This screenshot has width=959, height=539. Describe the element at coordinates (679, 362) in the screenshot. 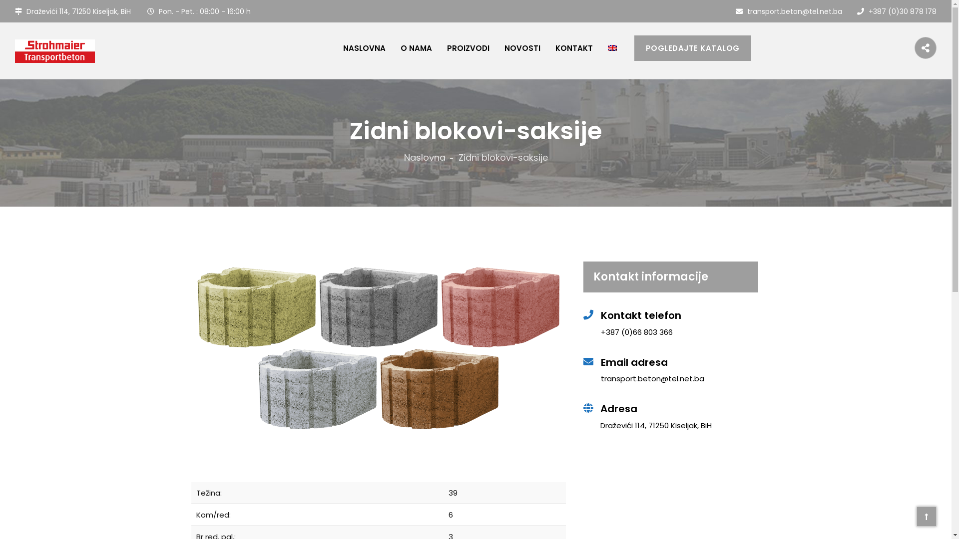

I see `Email adresa` at that location.